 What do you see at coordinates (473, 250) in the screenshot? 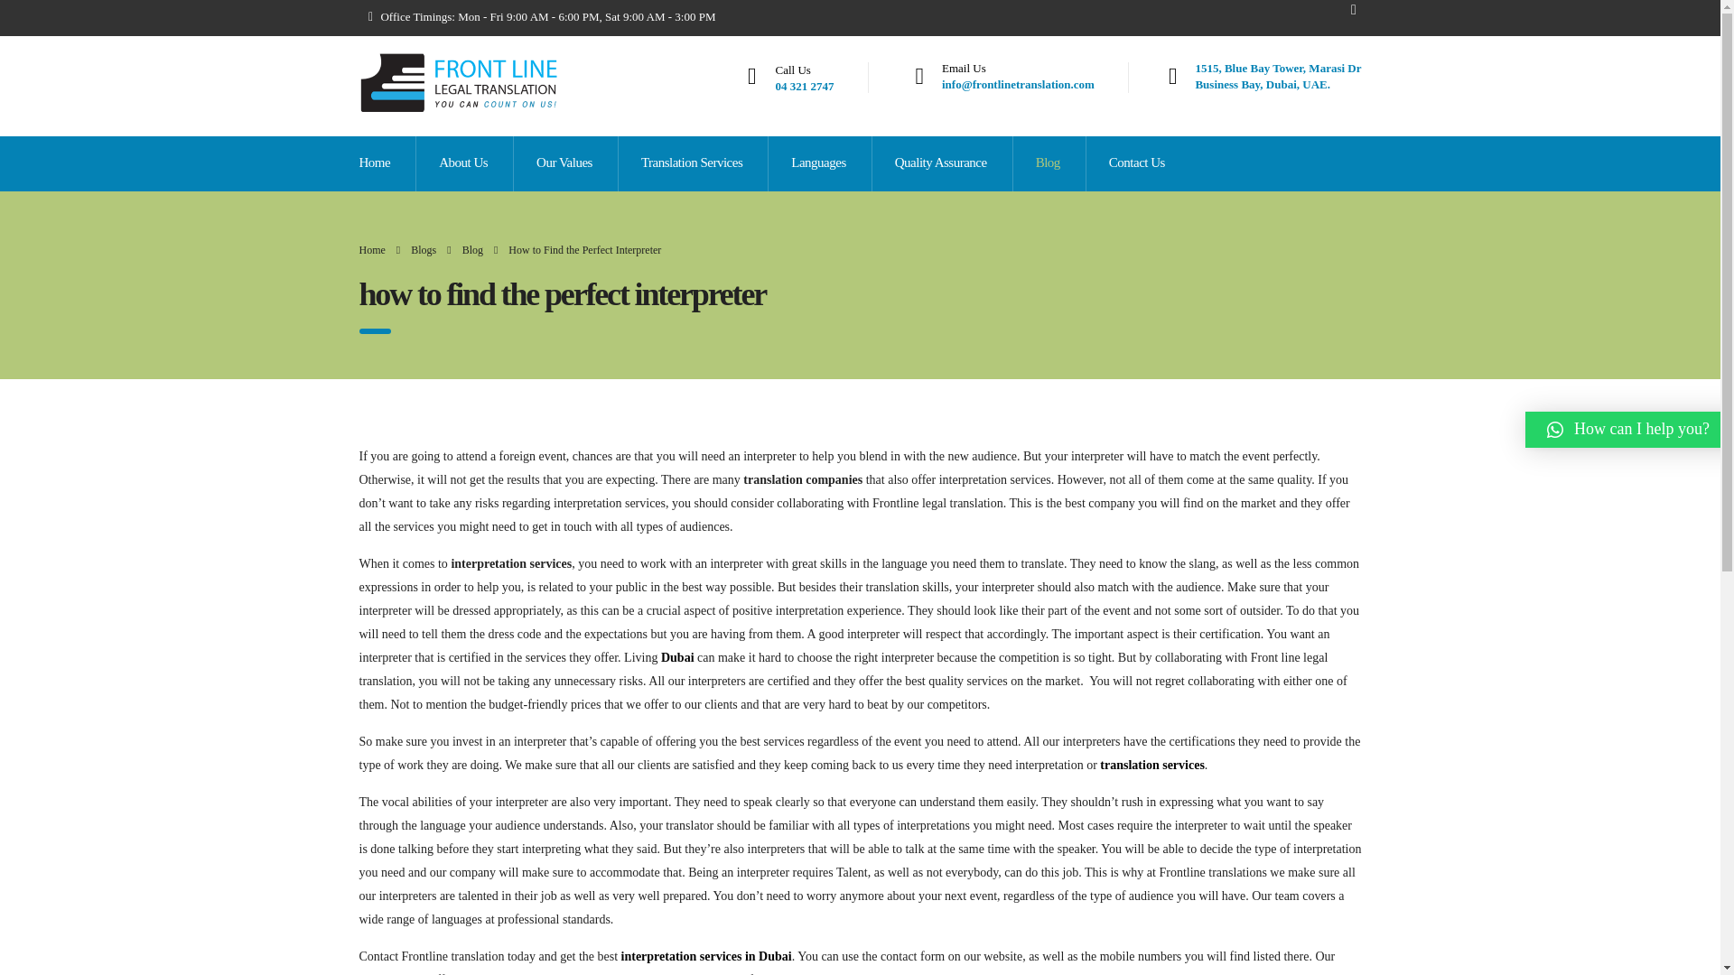
I see `Go to the Blog category archives.` at bounding box center [473, 250].